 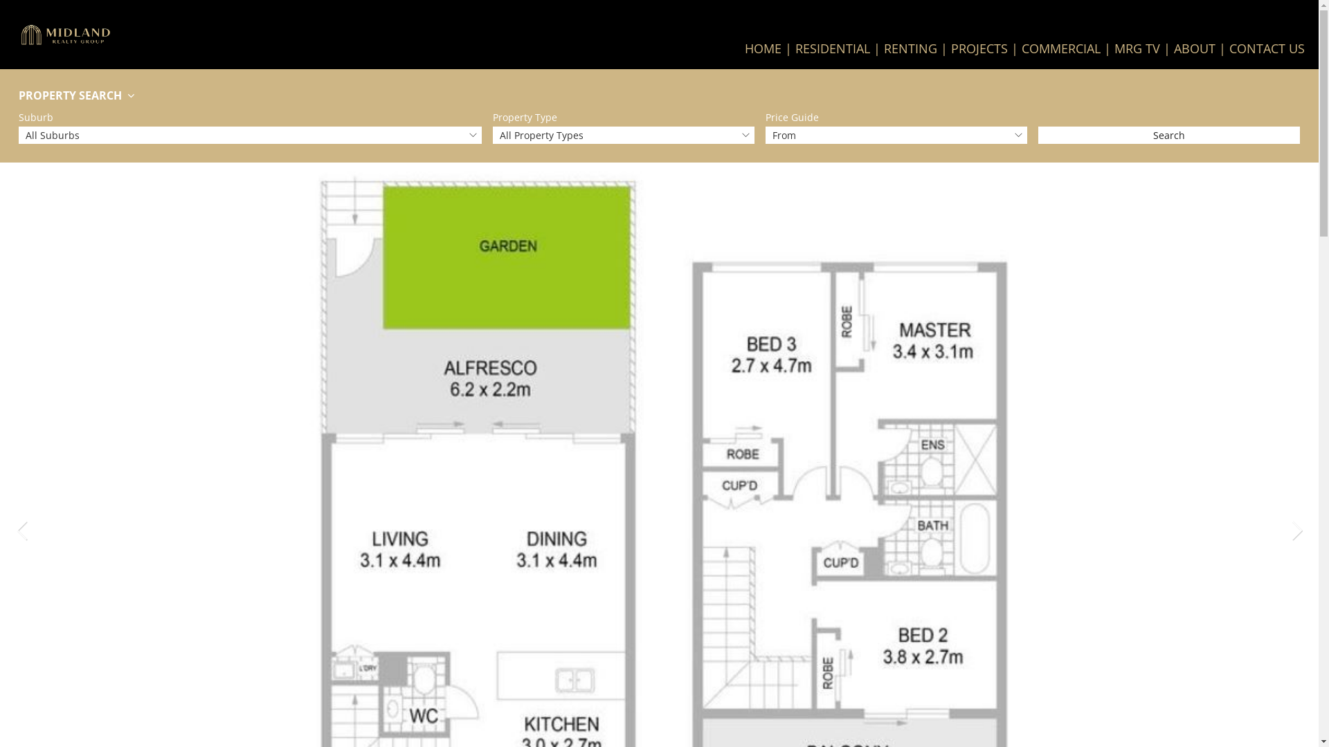 I want to click on ABOUT, so click(x=1202, y=48).